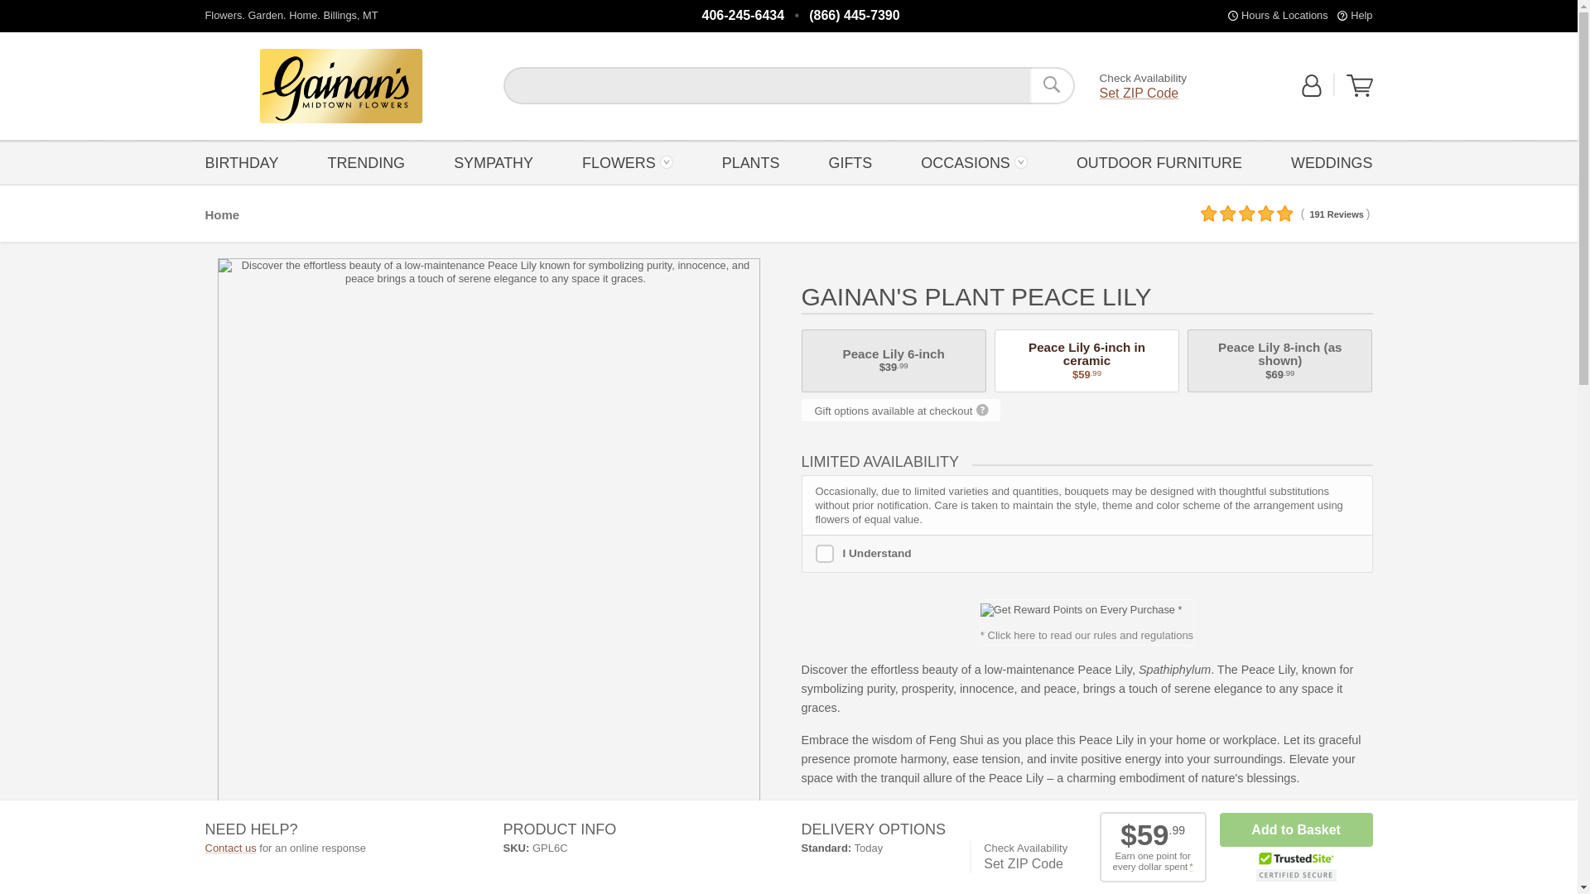  Describe the element at coordinates (627, 161) in the screenshot. I see `FLOWERS` at that location.